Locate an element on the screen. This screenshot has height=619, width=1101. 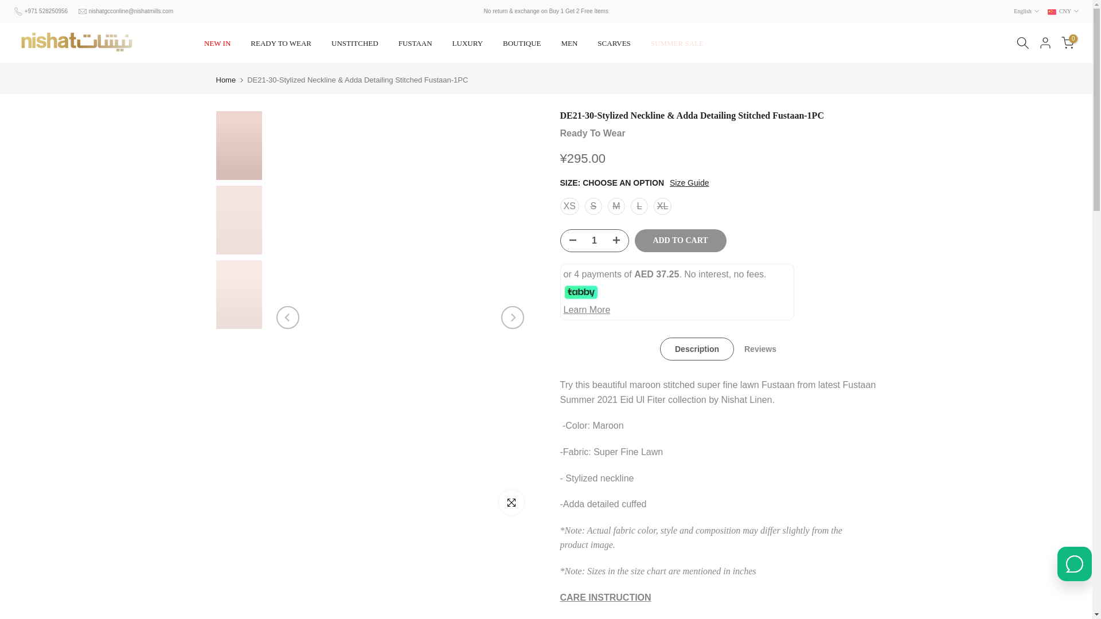
English is located at coordinates (1026, 11).